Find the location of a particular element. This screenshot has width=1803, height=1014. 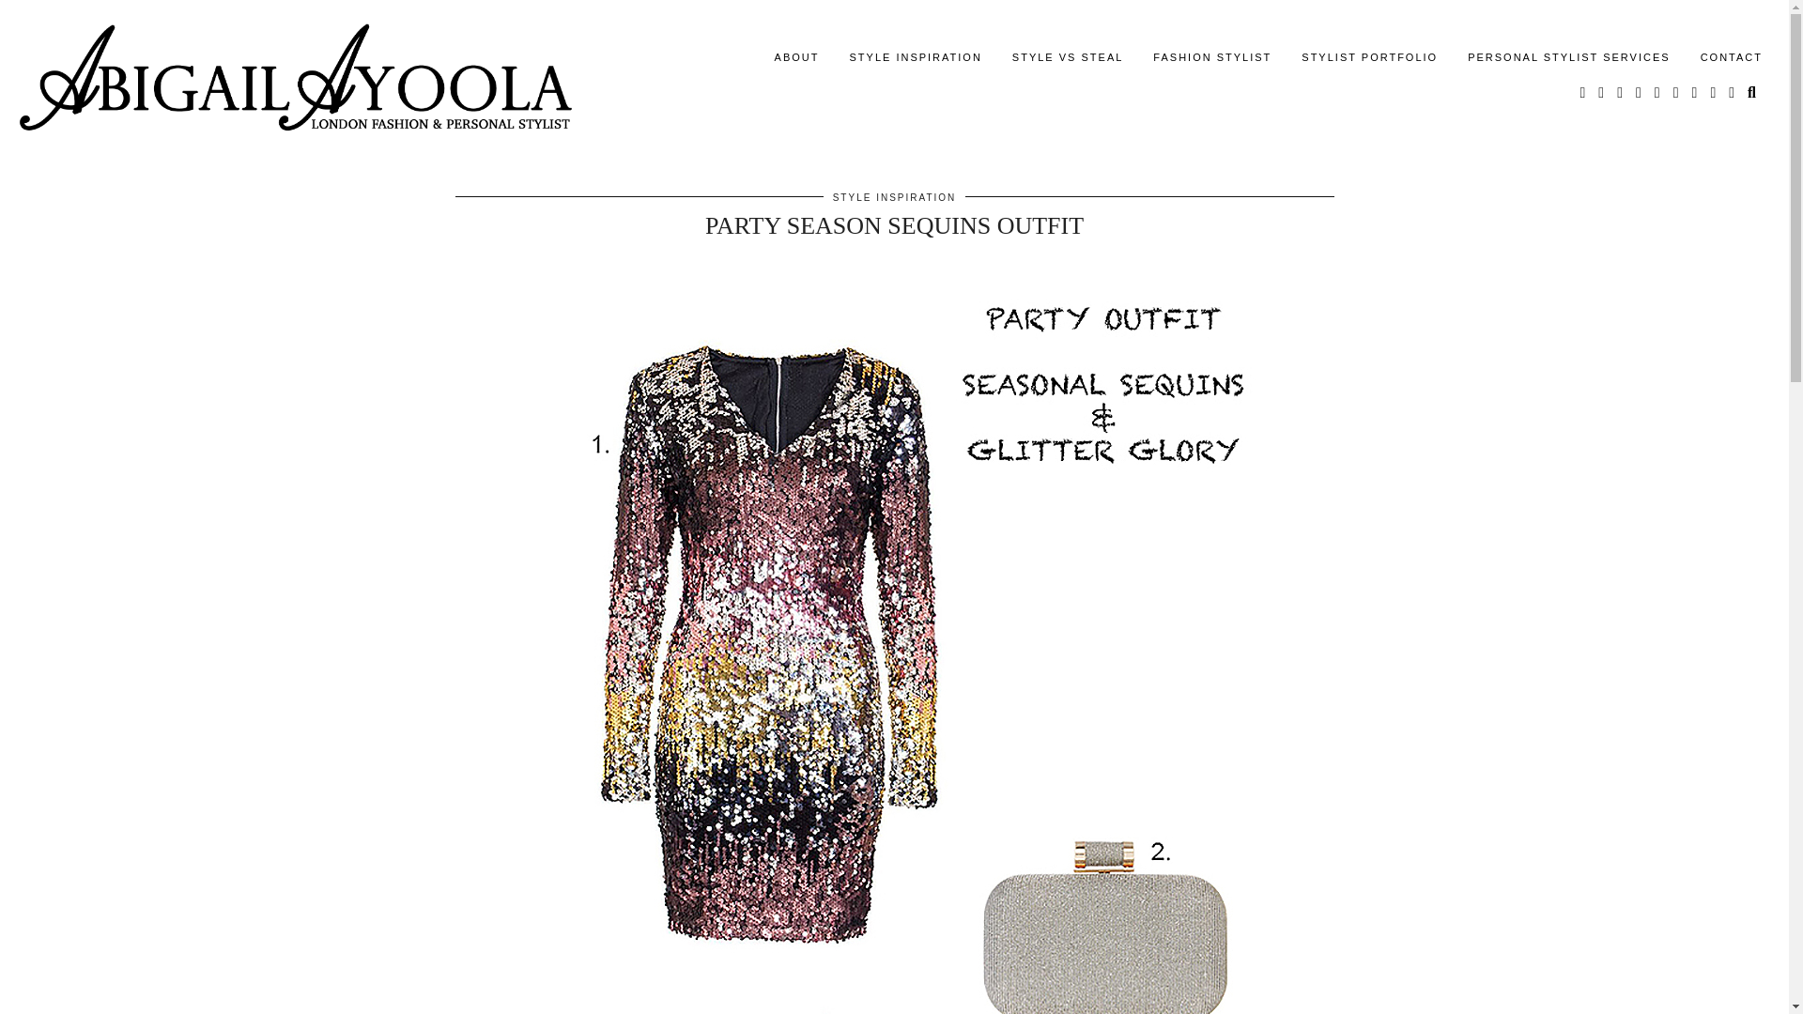

ABOUT is located at coordinates (796, 56).